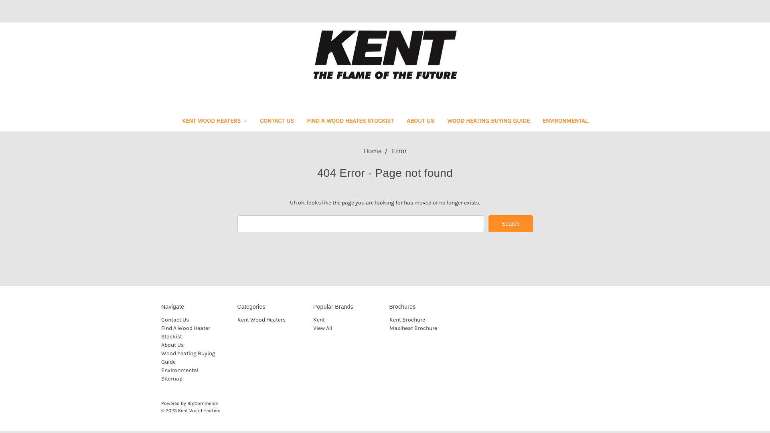  What do you see at coordinates (488, 122) in the screenshot?
I see `WOOD HEATING BUYING GUIDE` at bounding box center [488, 122].